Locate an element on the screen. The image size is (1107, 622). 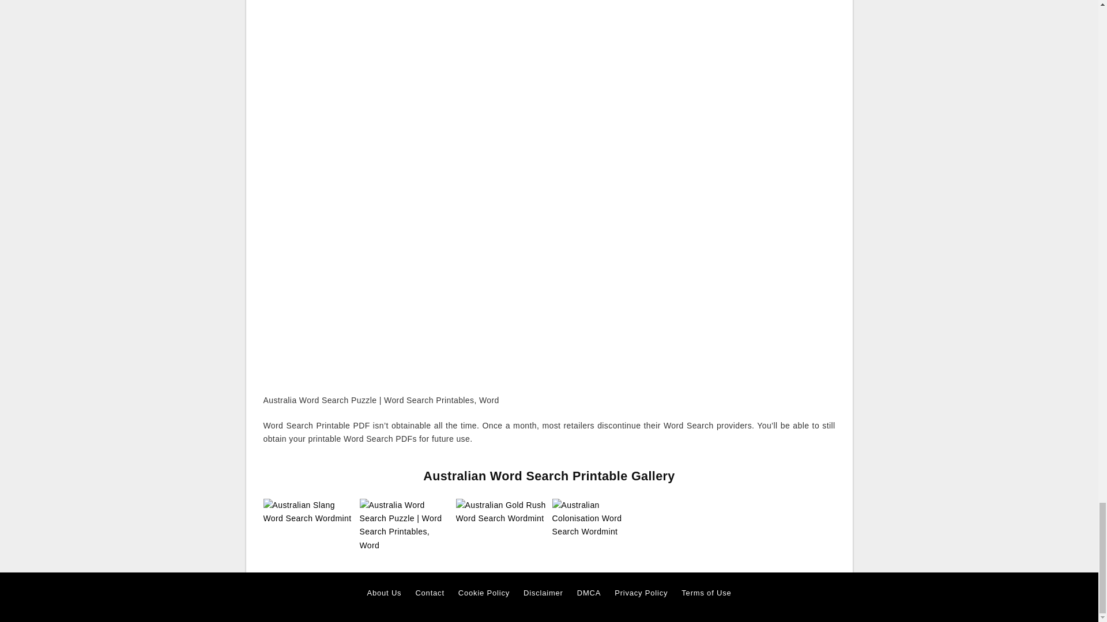
Australian Colonisation Word Search   Wordmint is located at coordinates (597, 518).